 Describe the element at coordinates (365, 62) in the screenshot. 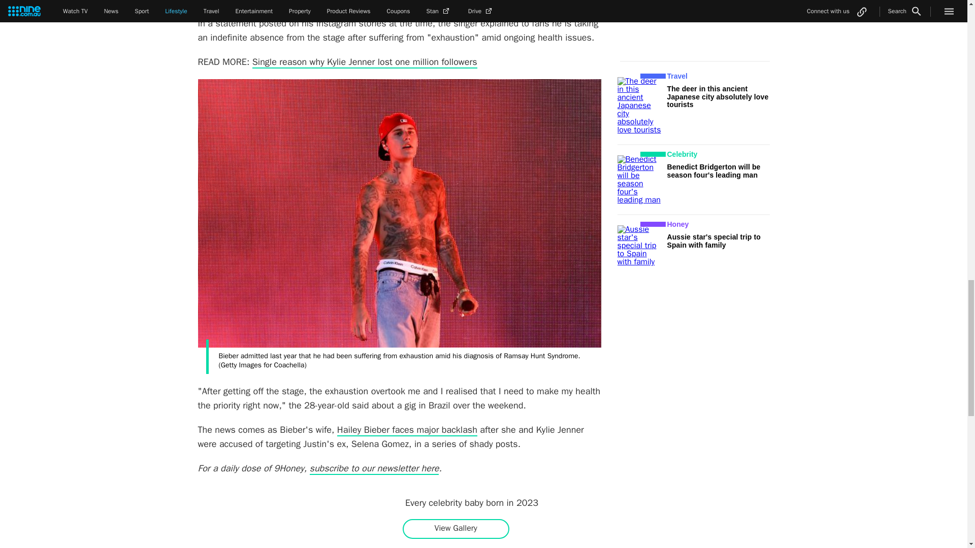

I see `Single reason why Kylie Jenner lost one million followers` at that location.